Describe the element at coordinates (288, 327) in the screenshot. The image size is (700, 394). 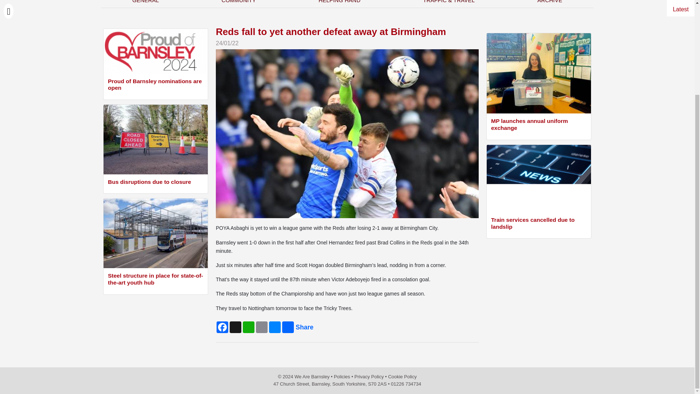
I see `Share` at that location.